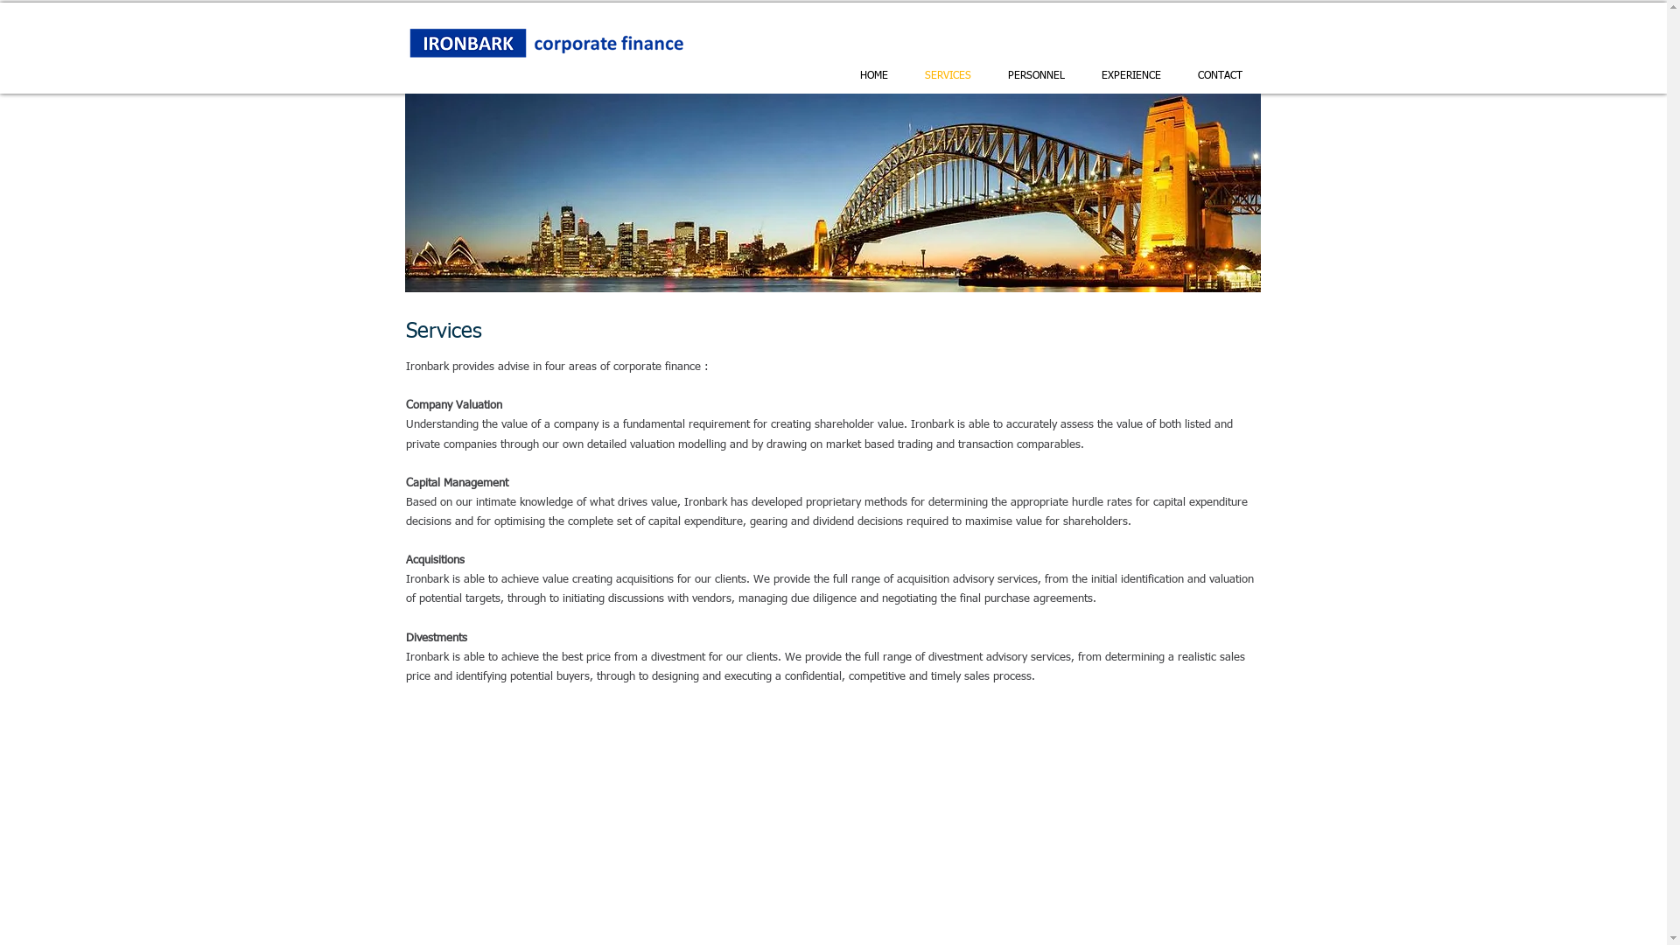 The image size is (1680, 945). Describe the element at coordinates (1131, 77) in the screenshot. I see `EXPERIENCE` at that location.